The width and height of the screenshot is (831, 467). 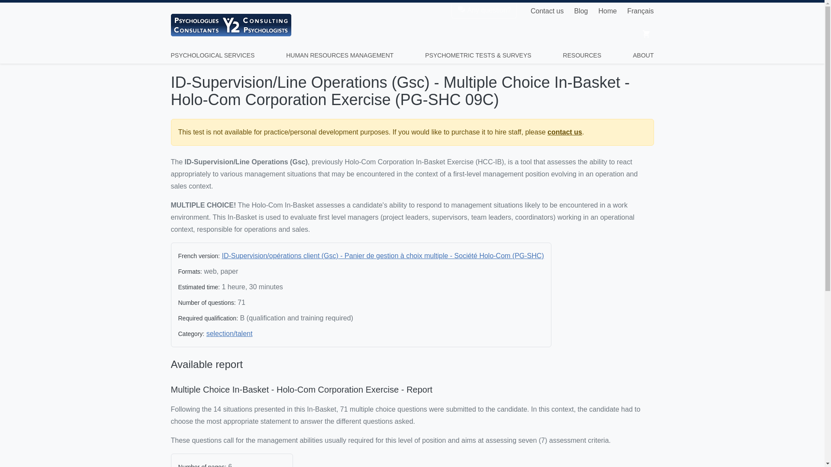 What do you see at coordinates (646, 33) in the screenshot?
I see `Cart` at bounding box center [646, 33].